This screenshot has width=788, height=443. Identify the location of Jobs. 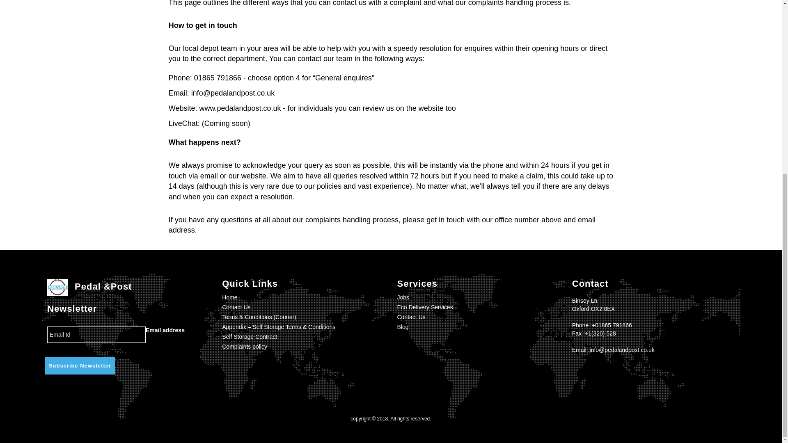
(403, 297).